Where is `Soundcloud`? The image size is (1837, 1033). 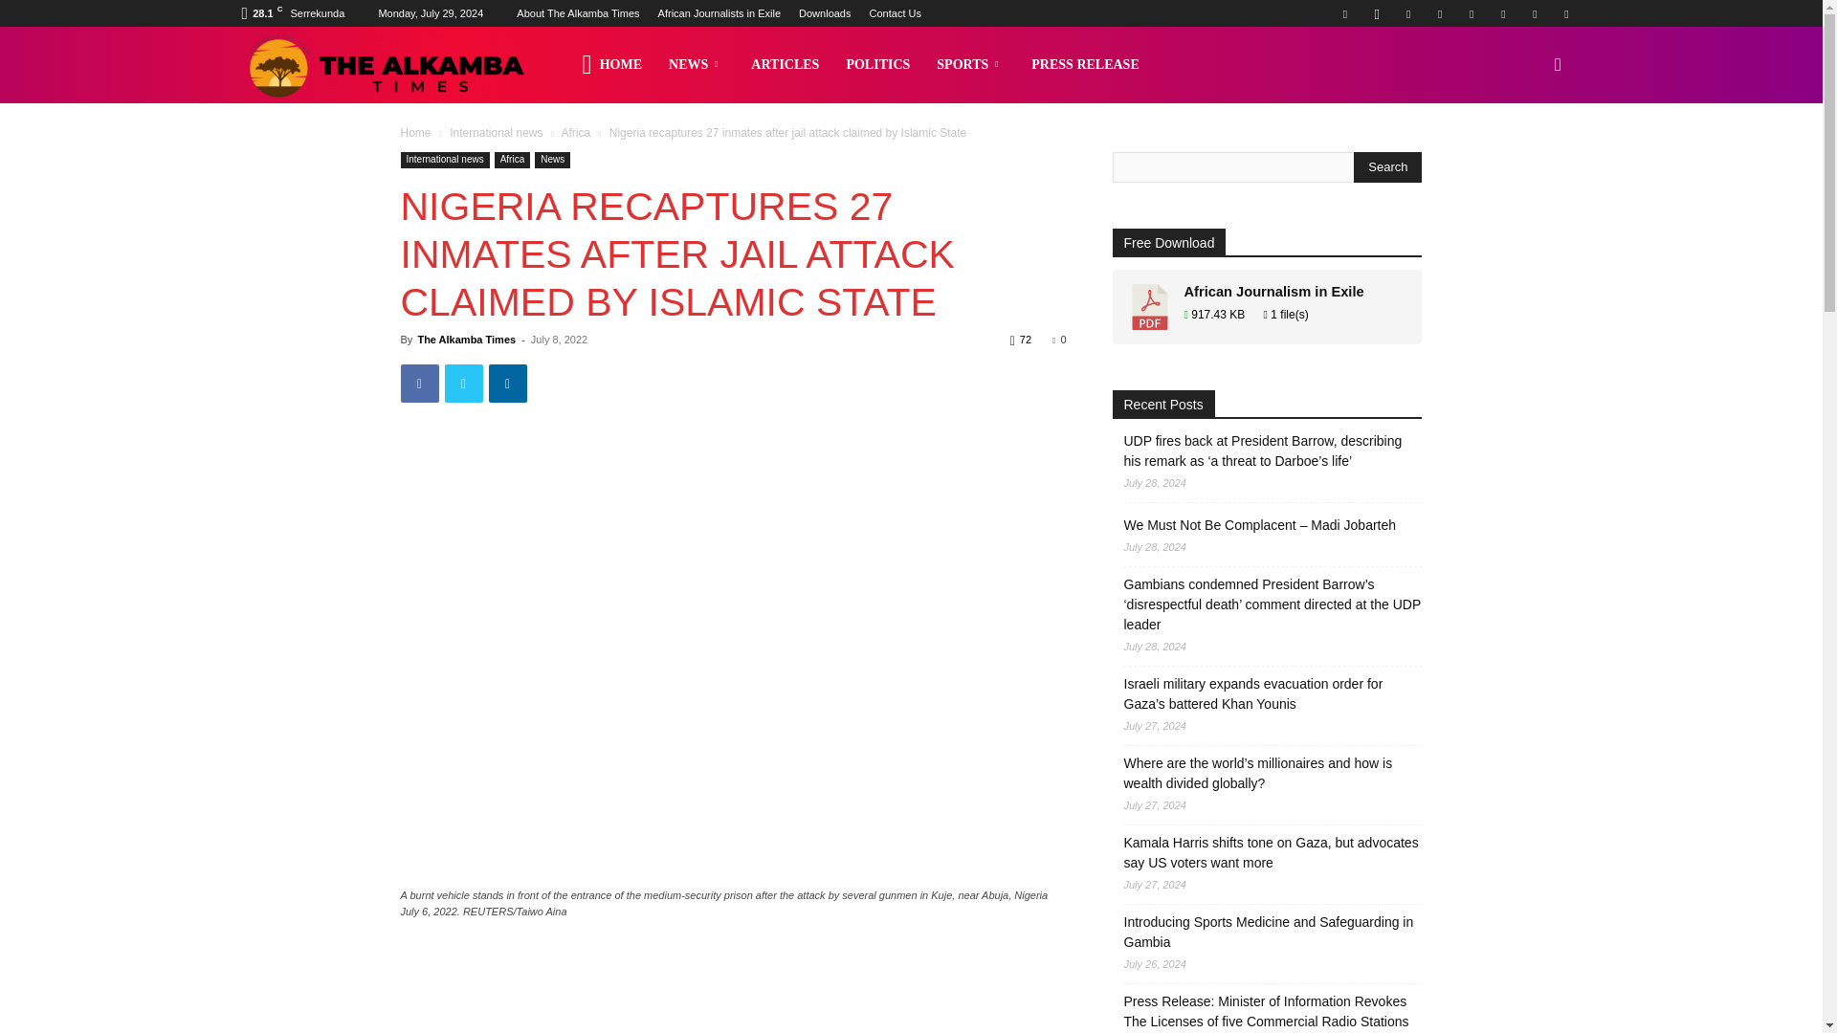 Soundcloud is located at coordinates (1472, 13).